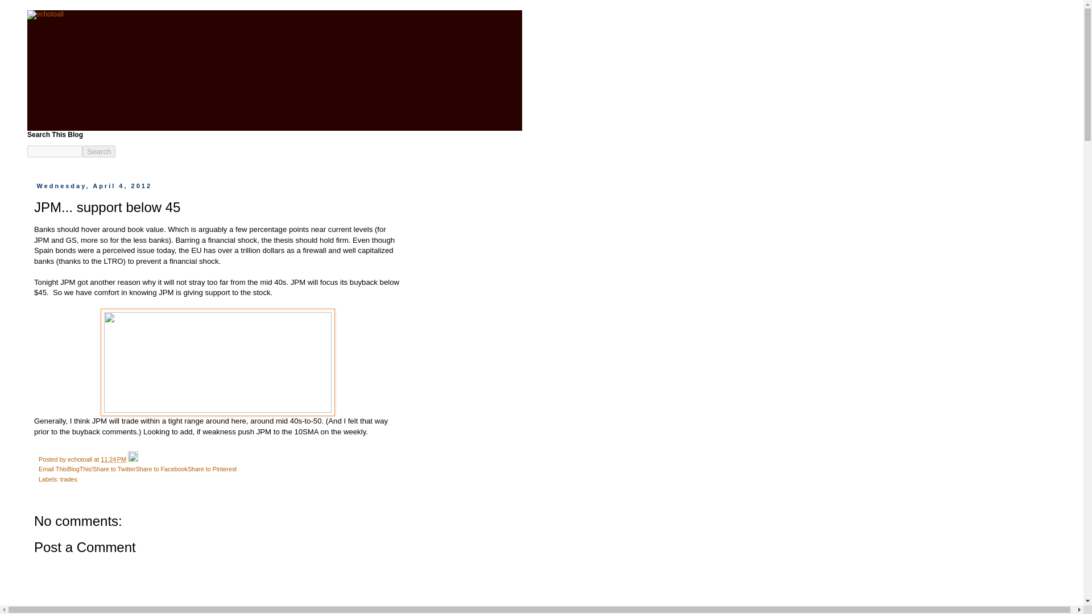 The width and height of the screenshot is (1092, 614). What do you see at coordinates (162, 468) in the screenshot?
I see `Share to Facebook` at bounding box center [162, 468].